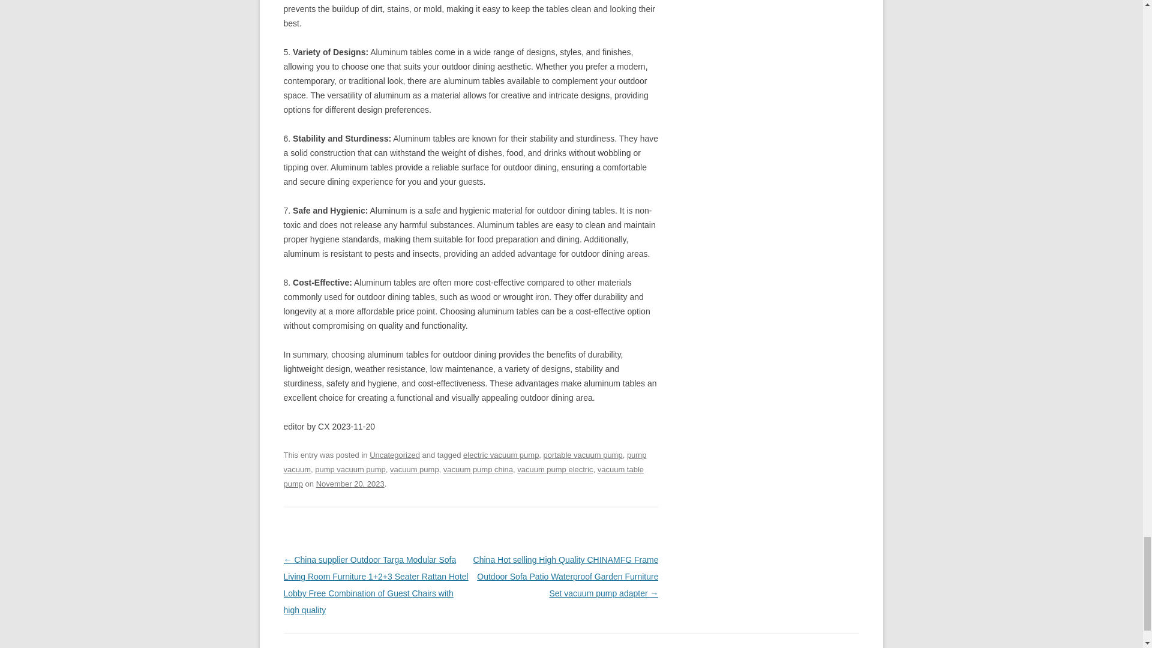  Describe the element at coordinates (555, 469) in the screenshot. I see `vacuum pump electric` at that location.